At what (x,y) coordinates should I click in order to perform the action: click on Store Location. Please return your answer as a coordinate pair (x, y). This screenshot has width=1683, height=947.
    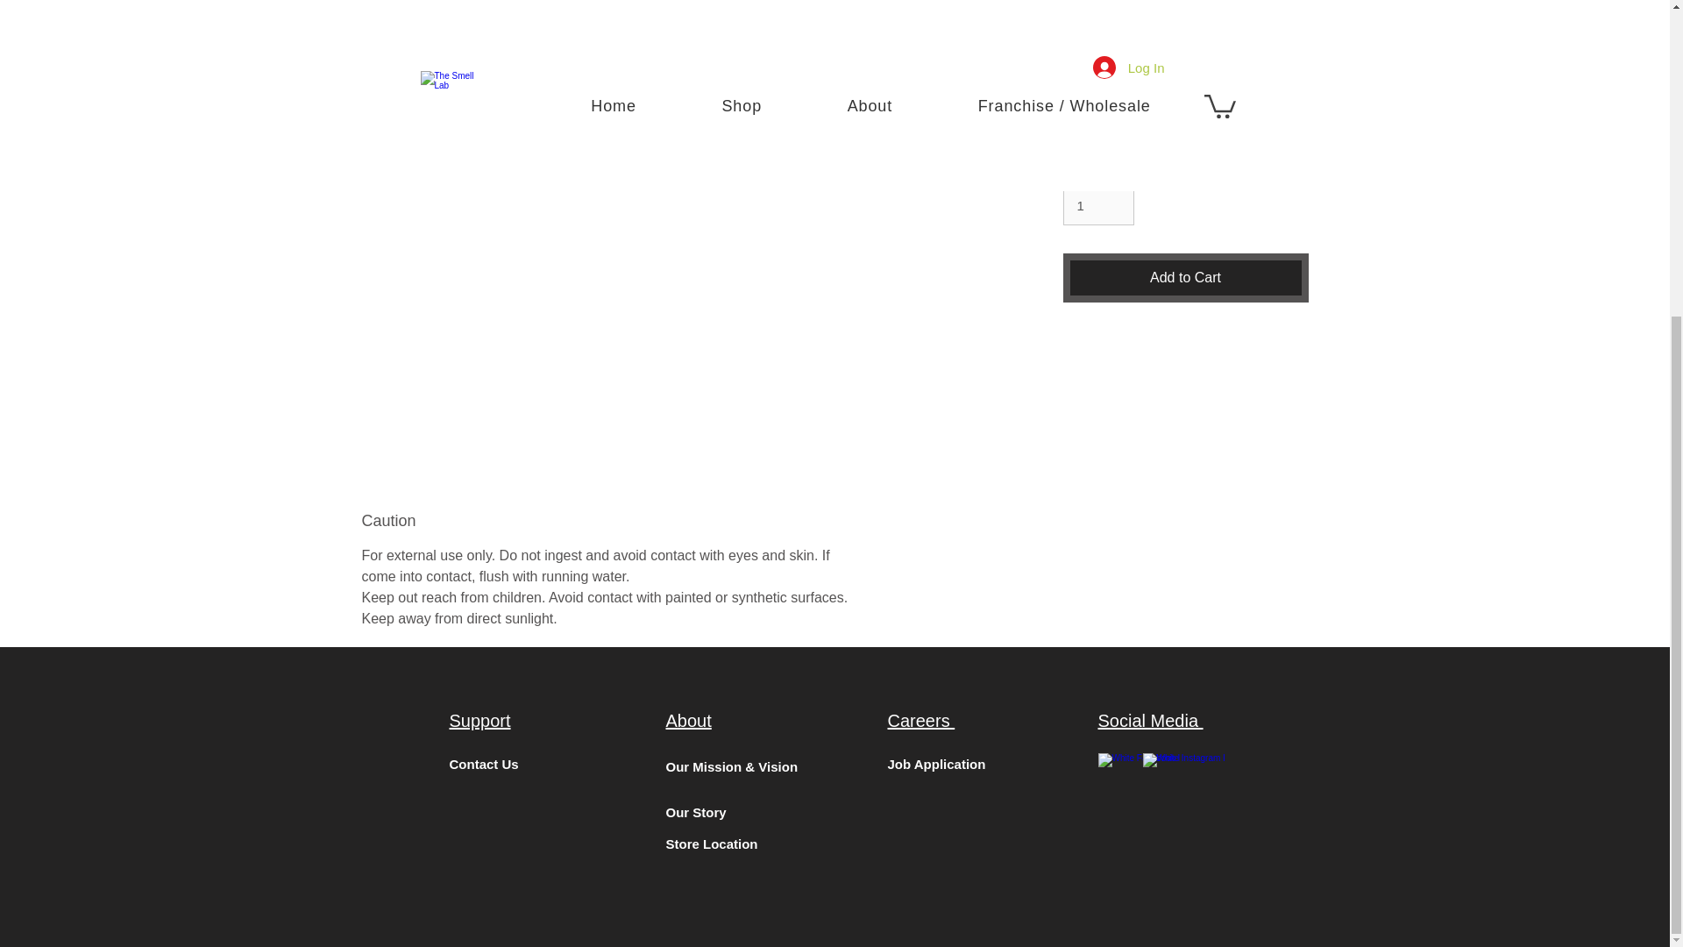
    Looking at the image, I should click on (712, 844).